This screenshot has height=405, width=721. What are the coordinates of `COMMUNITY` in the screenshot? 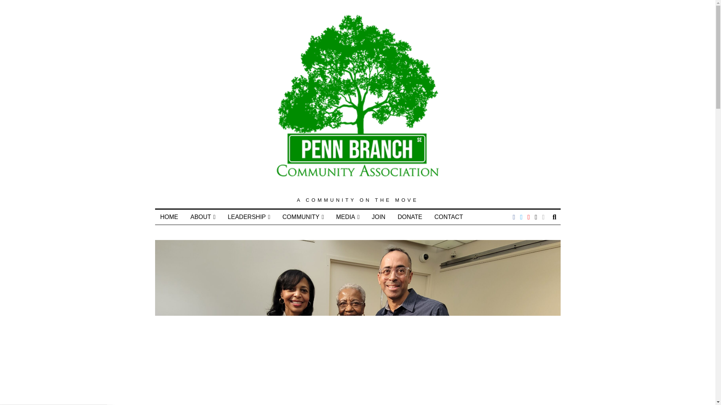 It's located at (303, 217).